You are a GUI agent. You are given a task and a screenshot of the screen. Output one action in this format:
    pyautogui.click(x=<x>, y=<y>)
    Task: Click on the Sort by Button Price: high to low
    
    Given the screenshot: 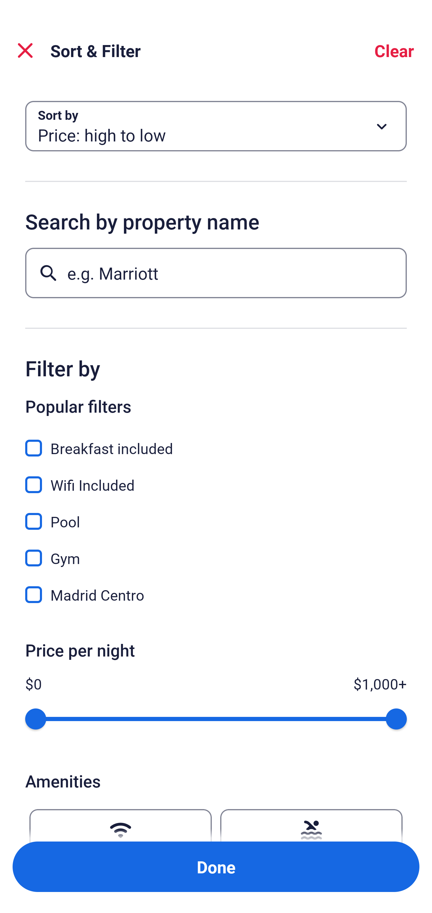 What is the action you would take?
    pyautogui.click(x=216, y=126)
    